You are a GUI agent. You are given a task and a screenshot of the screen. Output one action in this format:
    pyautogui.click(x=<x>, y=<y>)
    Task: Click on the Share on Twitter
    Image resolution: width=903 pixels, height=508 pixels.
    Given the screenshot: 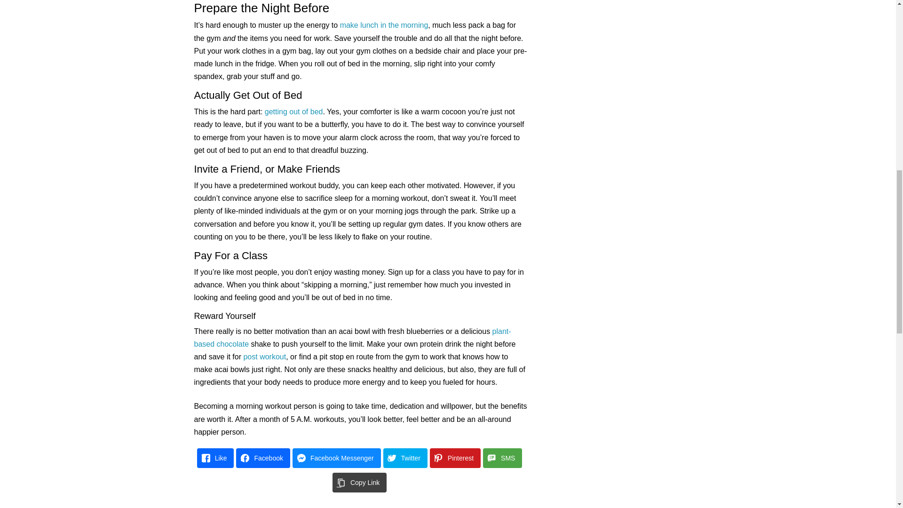 What is the action you would take?
    pyautogui.click(x=405, y=458)
    